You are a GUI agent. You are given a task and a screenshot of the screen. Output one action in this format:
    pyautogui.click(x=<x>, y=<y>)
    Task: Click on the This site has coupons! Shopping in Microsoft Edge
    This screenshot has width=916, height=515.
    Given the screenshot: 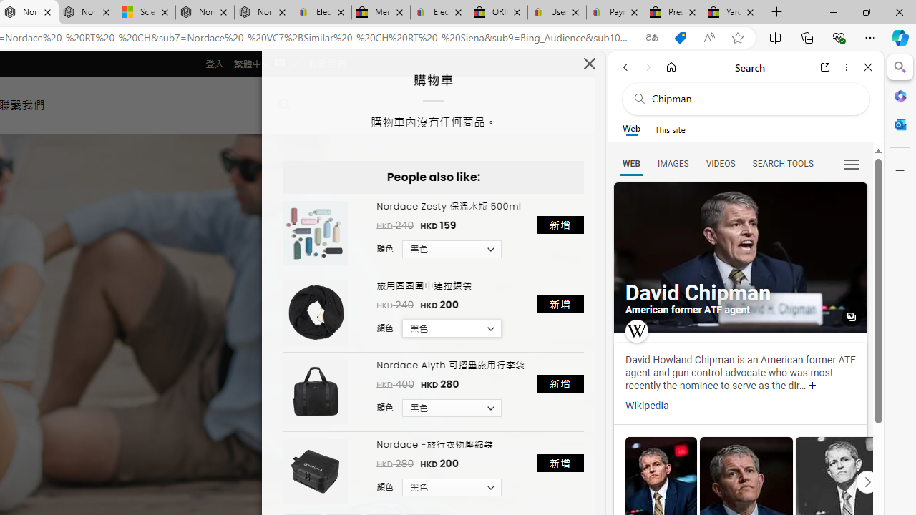 What is the action you would take?
    pyautogui.click(x=680, y=38)
    